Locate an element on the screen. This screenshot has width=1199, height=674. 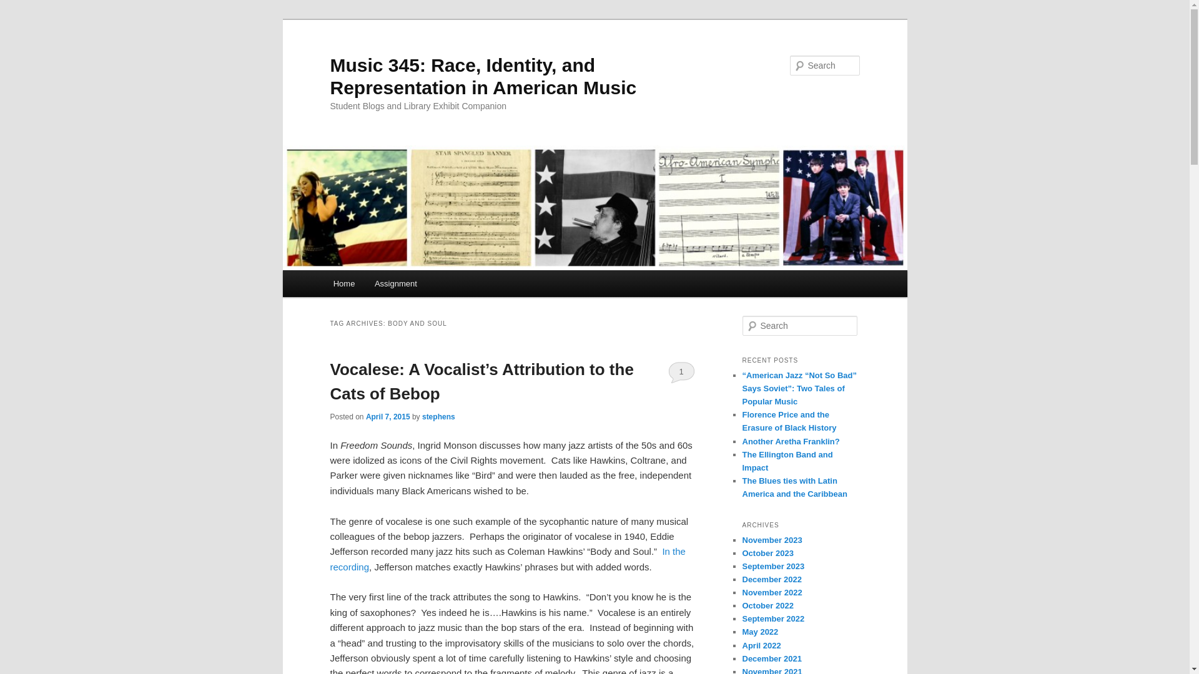
October 2022 is located at coordinates (767, 605).